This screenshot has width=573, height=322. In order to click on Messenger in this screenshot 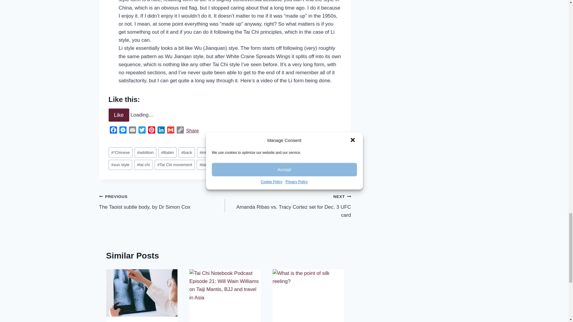, I will do `click(123, 131)`.